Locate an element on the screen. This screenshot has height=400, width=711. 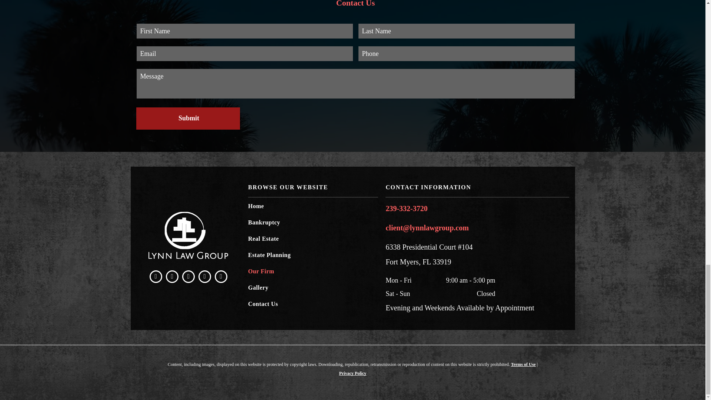
Contact Us is located at coordinates (355, 4).